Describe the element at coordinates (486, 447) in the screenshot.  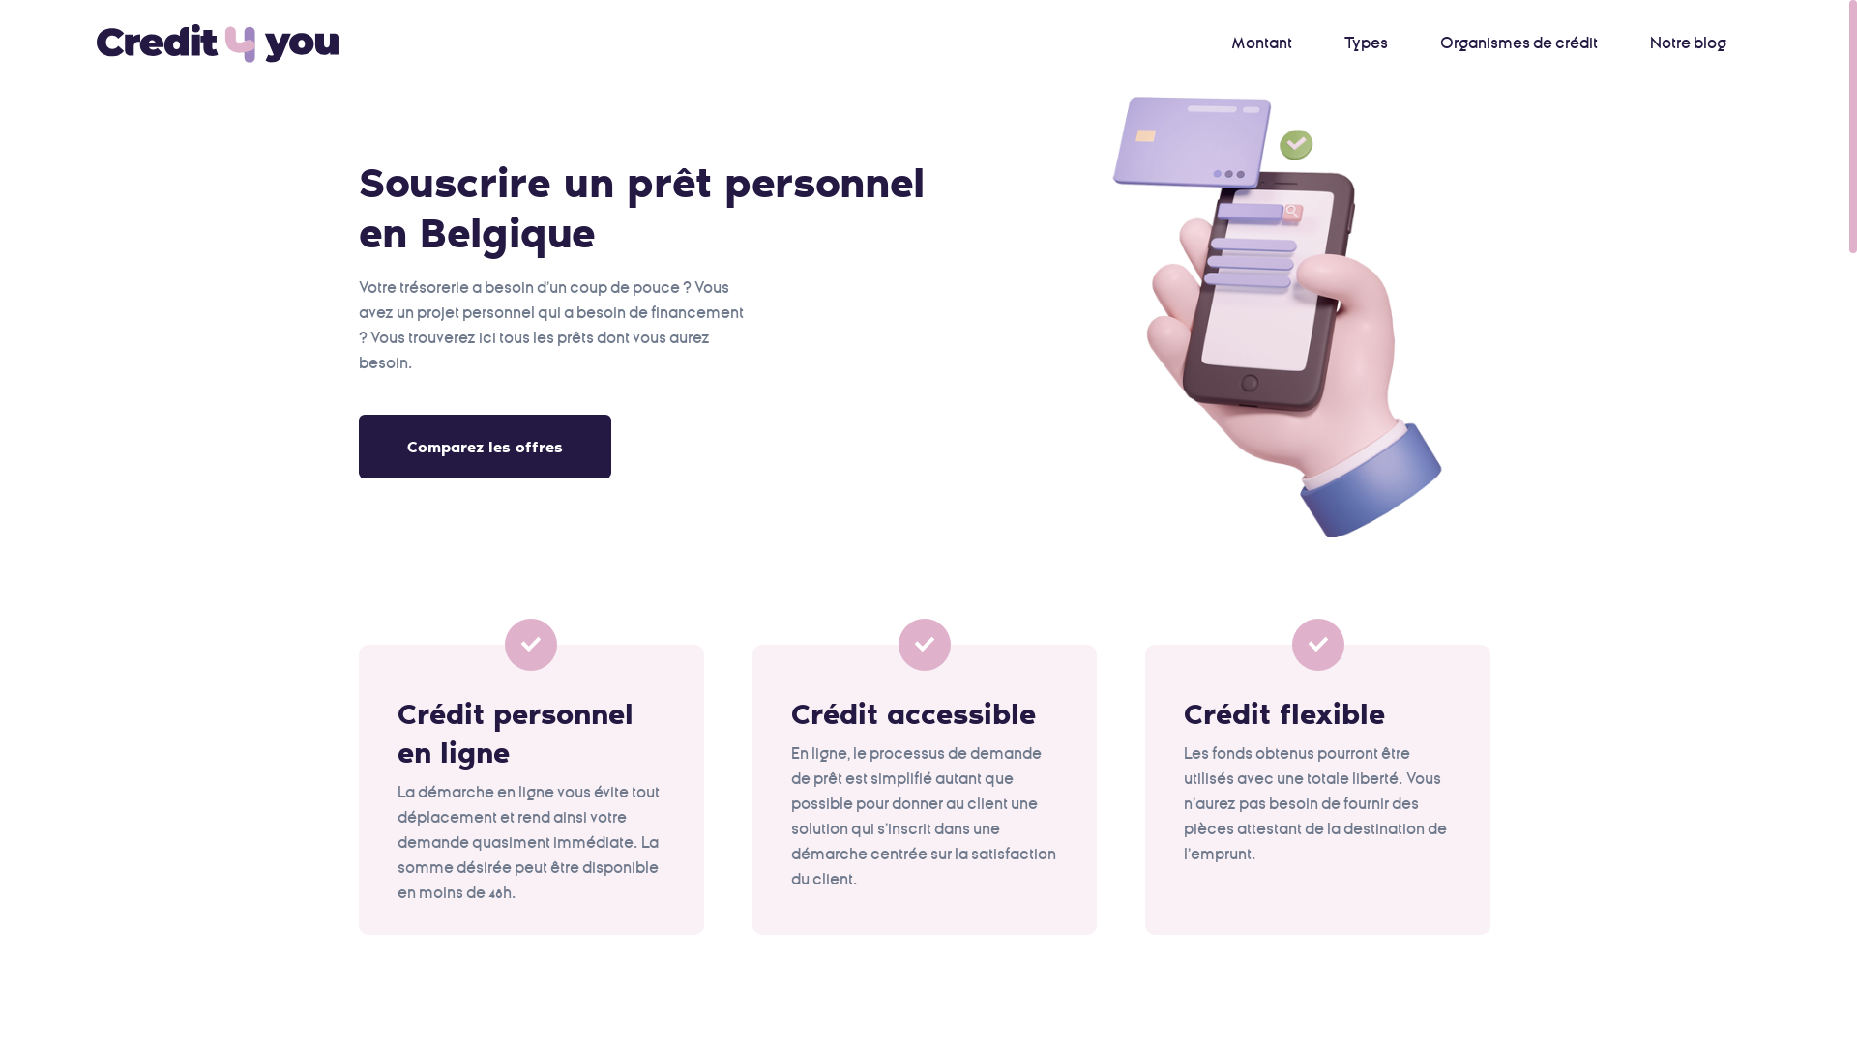
I see `Comparez les offres` at that location.